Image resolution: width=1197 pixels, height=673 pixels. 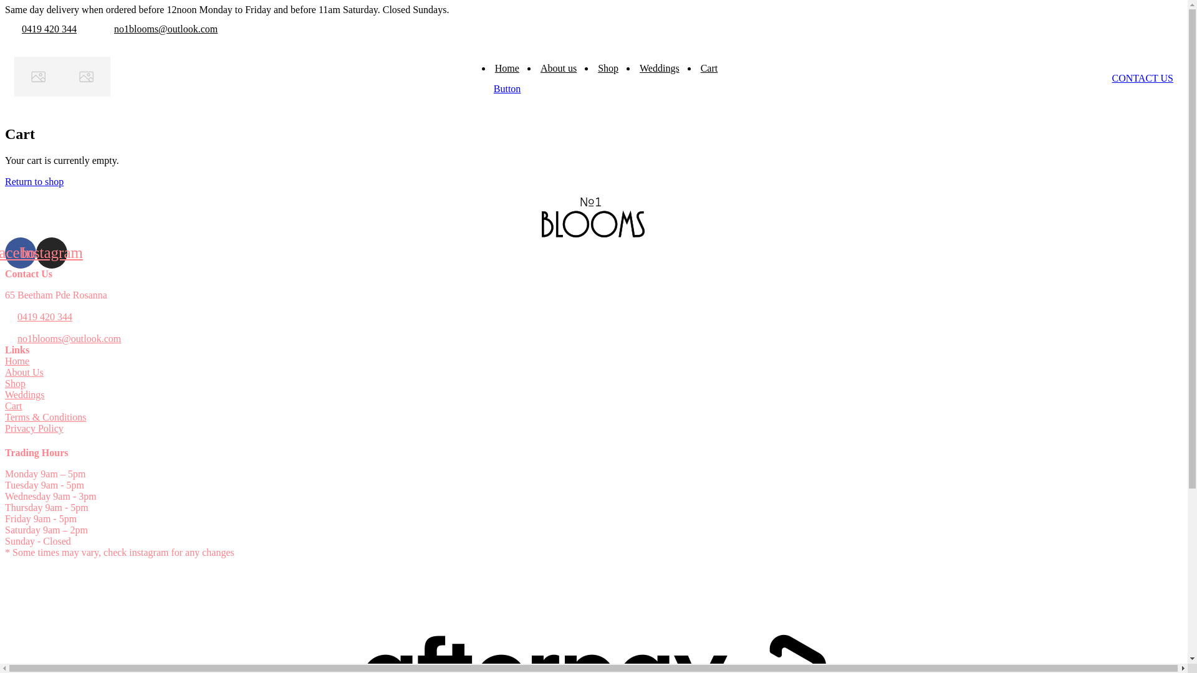 What do you see at coordinates (25, 395) in the screenshot?
I see `Weddings` at bounding box center [25, 395].